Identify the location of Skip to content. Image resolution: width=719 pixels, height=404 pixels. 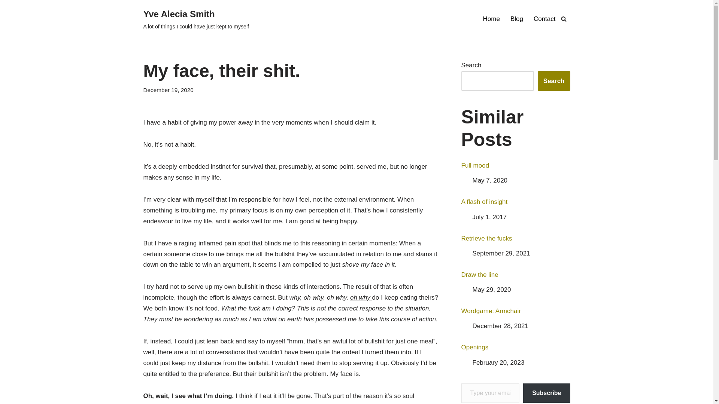
(6, 16).